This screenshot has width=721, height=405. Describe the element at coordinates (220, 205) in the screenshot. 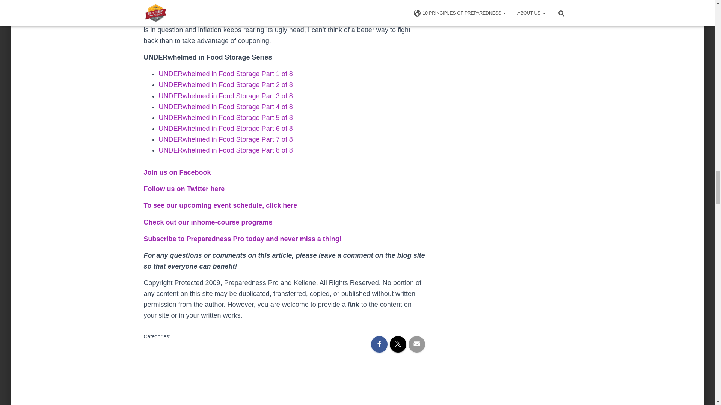

I see `To see our upcoming event schedule, click here` at that location.